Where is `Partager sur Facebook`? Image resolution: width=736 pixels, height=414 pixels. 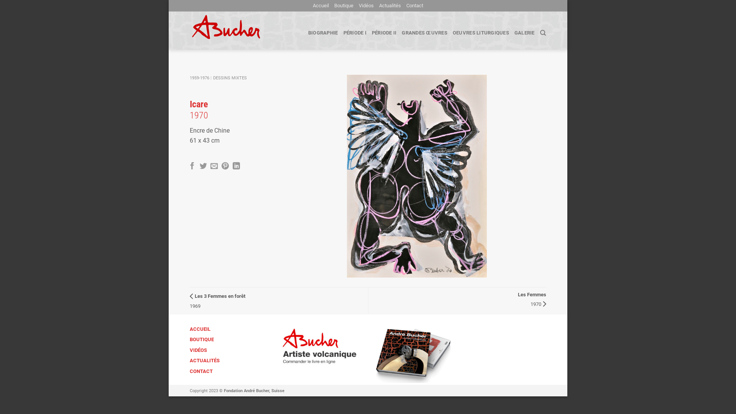 Partager sur Facebook is located at coordinates (192, 166).